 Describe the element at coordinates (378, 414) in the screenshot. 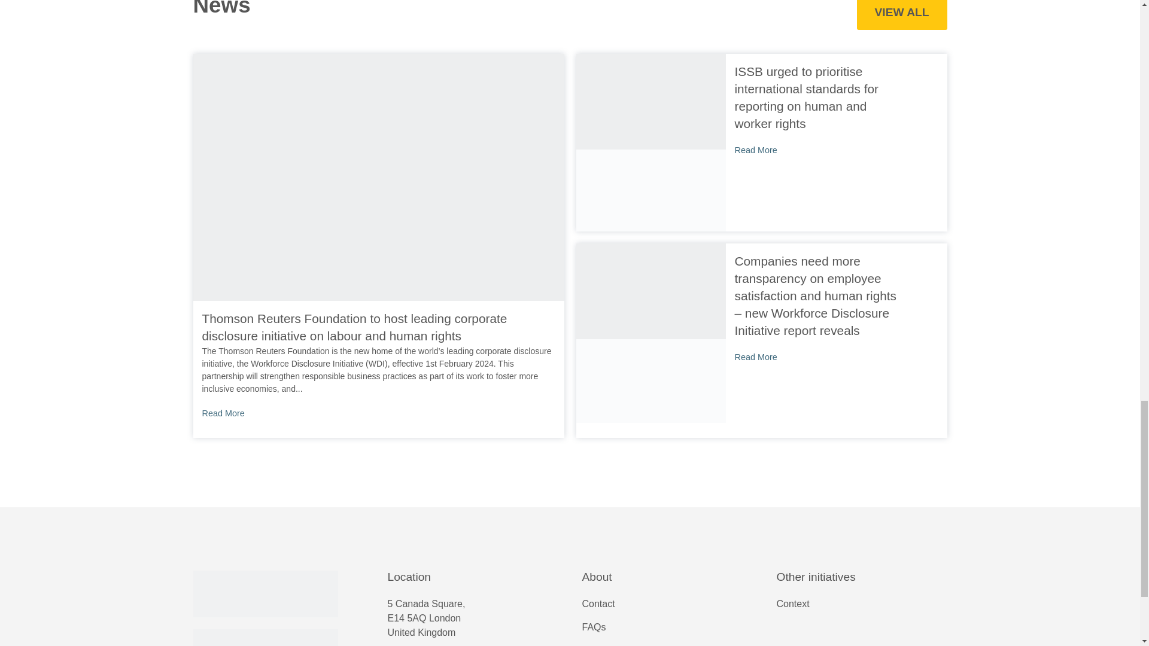

I see `Read More` at that location.